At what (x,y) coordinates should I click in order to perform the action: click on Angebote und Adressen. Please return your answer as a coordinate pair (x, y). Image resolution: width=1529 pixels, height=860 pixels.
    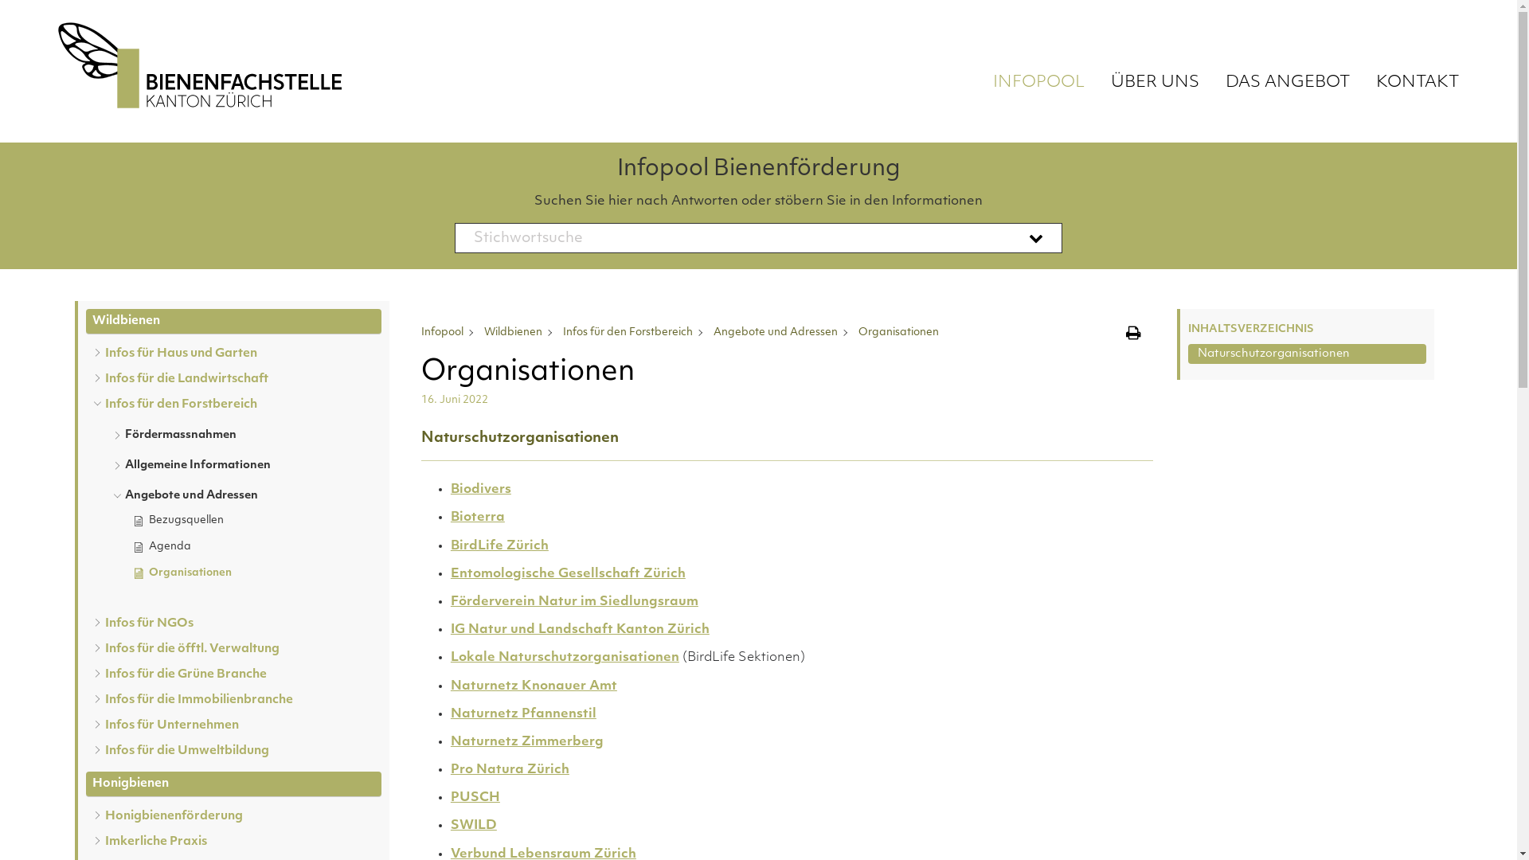
    Looking at the image, I should click on (191, 493).